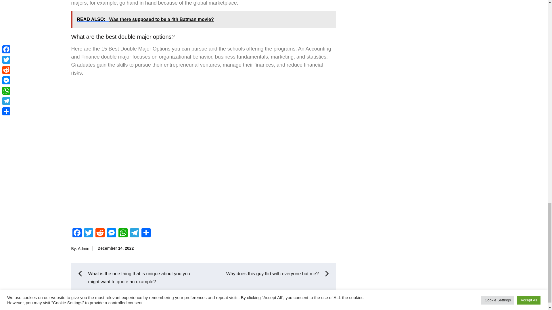  Describe the element at coordinates (89, 233) in the screenshot. I see `Twitter` at that location.